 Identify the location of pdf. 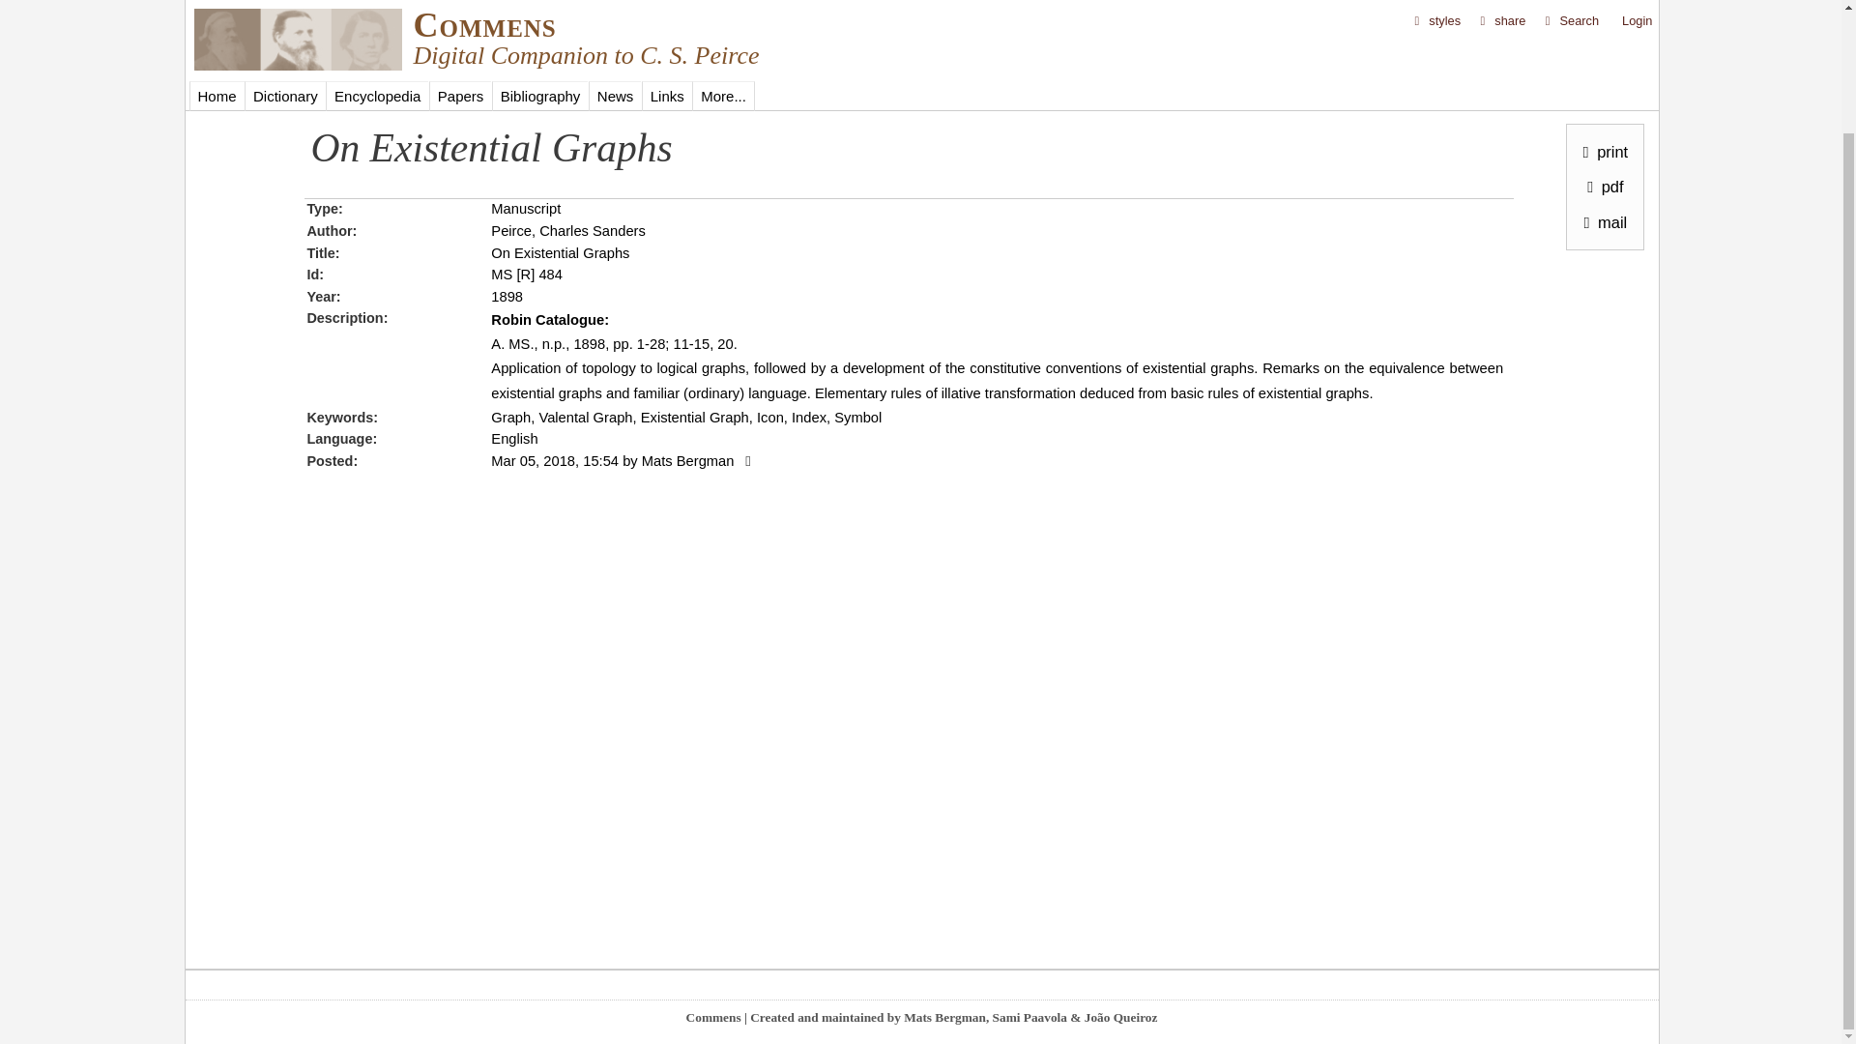
(1601, 48).